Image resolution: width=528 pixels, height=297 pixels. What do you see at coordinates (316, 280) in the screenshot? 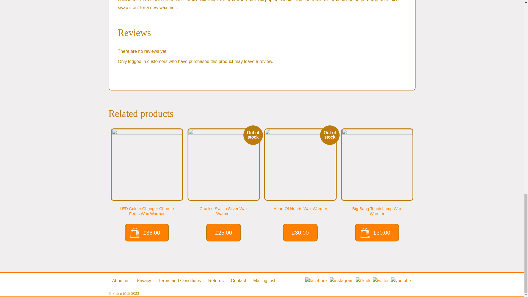
I see `facebook` at bounding box center [316, 280].